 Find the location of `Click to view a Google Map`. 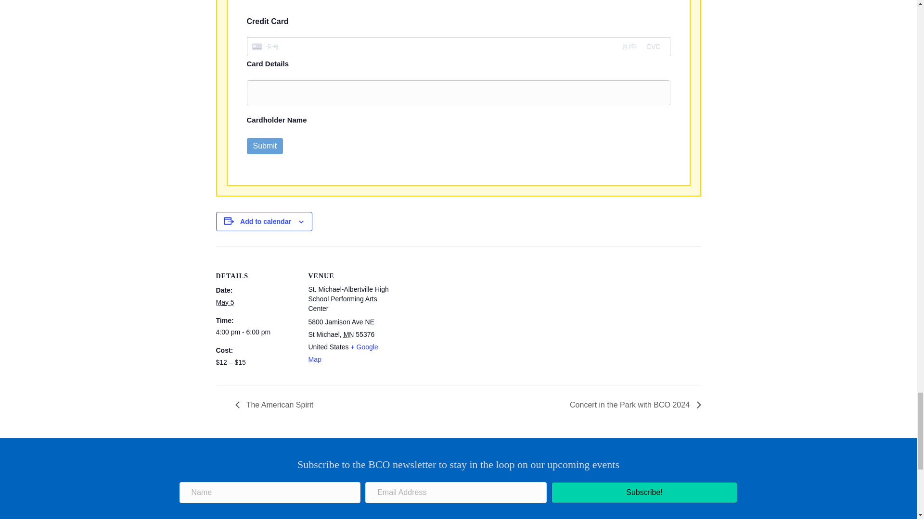

Click to view a Google Map is located at coordinates (343, 353).